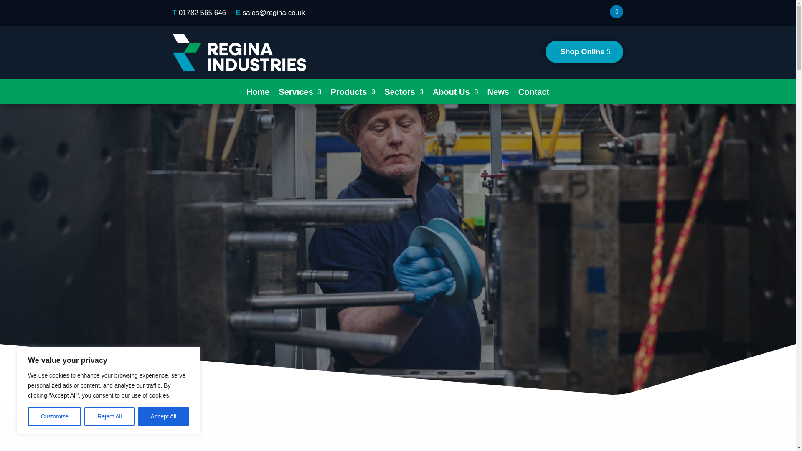 The width and height of the screenshot is (802, 451). I want to click on Services, so click(300, 94).